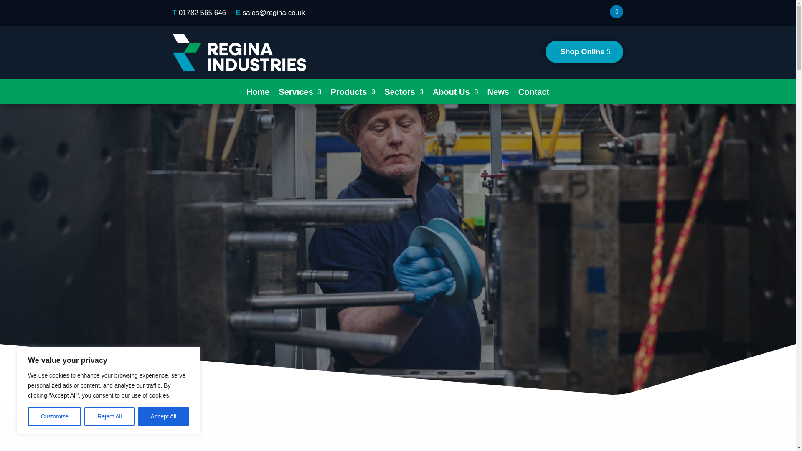 The width and height of the screenshot is (802, 451). I want to click on Services, so click(300, 94).